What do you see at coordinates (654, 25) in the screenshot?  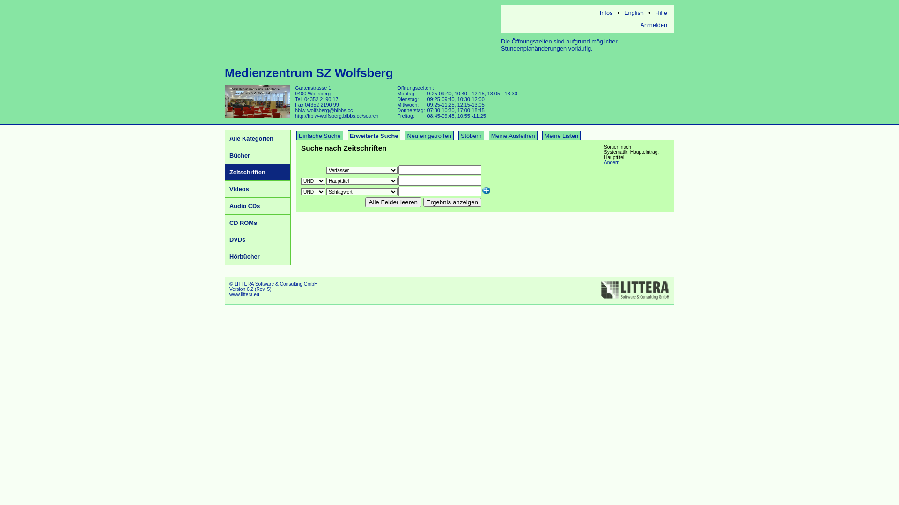 I see `Anmelden` at bounding box center [654, 25].